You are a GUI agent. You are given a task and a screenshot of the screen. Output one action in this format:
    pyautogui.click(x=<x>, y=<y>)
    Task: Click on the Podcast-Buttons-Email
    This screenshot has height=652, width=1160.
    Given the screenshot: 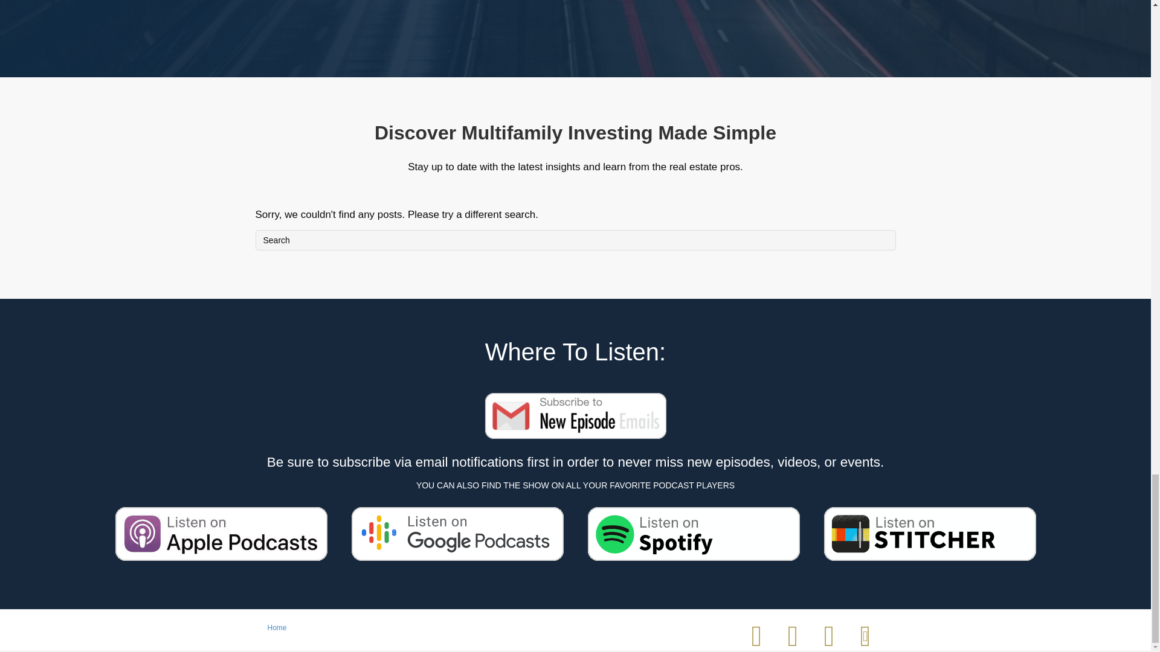 What is the action you would take?
    pyautogui.click(x=575, y=415)
    